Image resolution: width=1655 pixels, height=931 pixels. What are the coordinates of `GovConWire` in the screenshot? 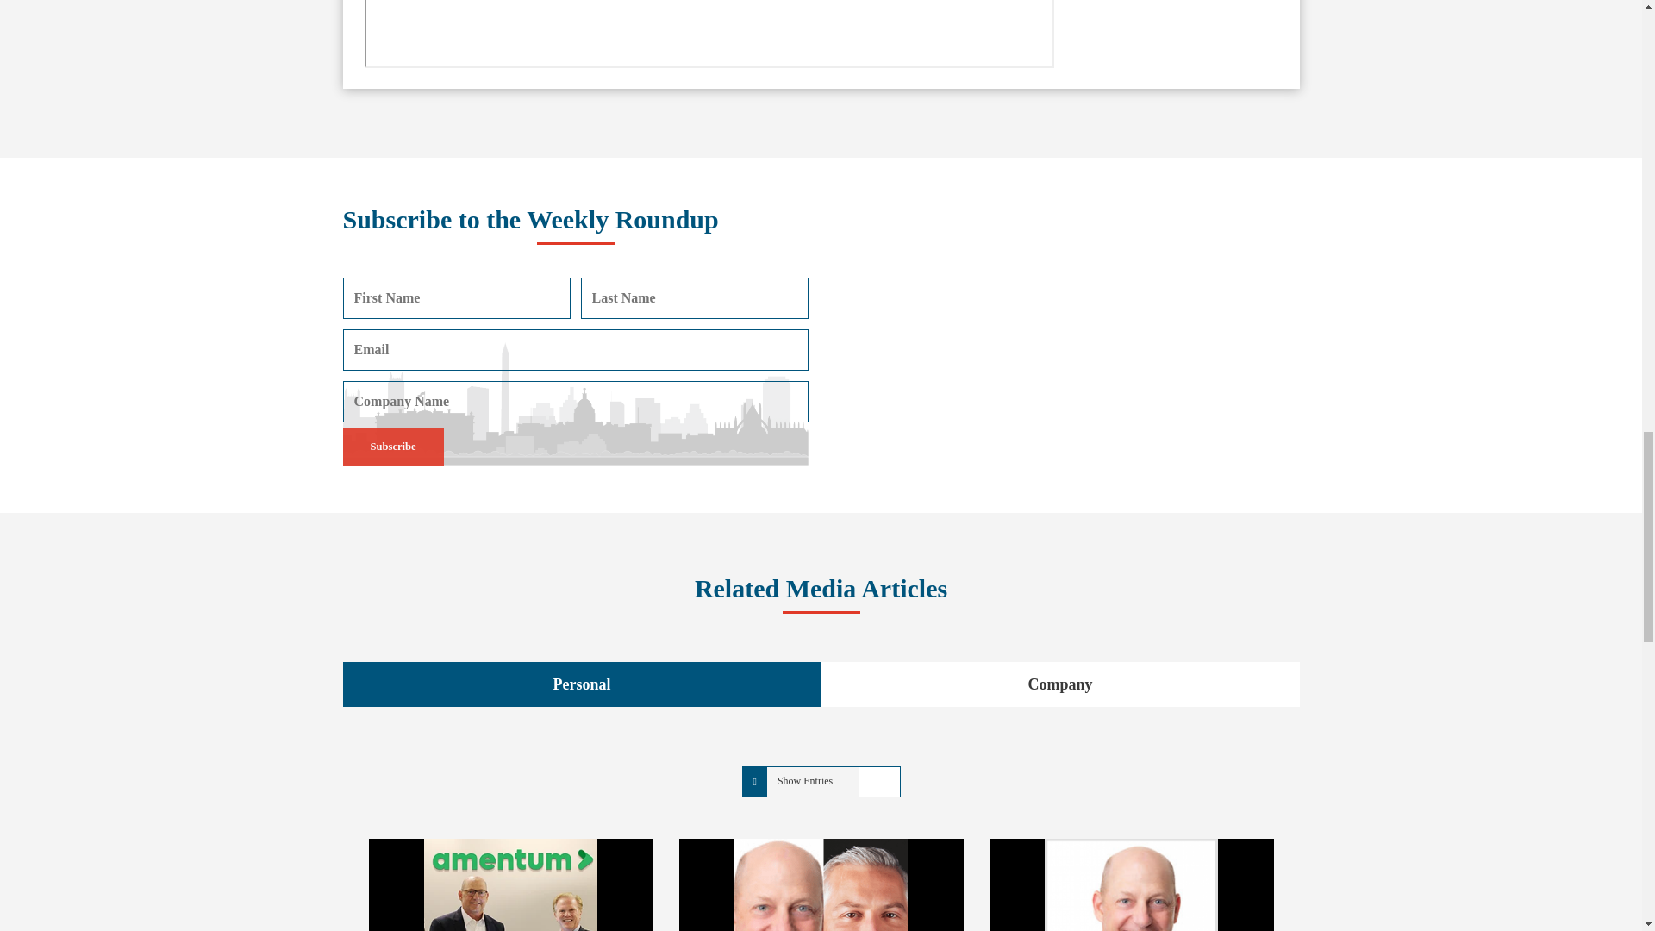 It's located at (709, 34).